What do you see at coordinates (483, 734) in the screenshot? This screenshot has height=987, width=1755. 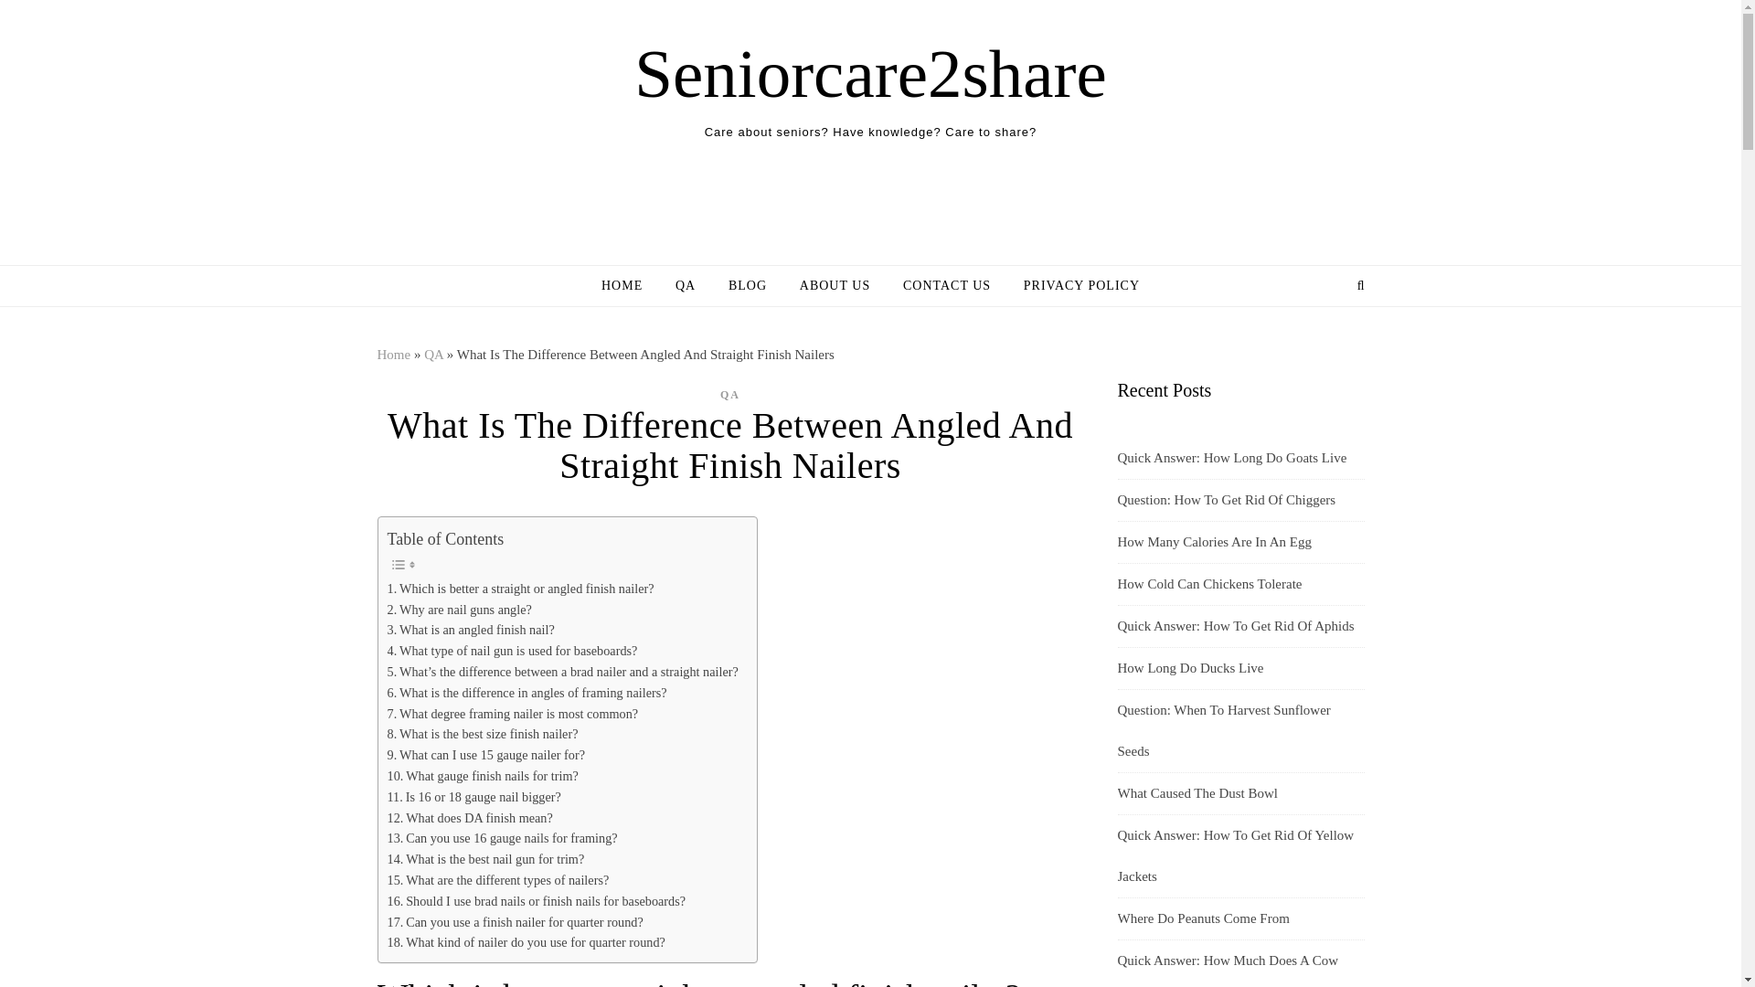 I see `What is the best size finish nailer?` at bounding box center [483, 734].